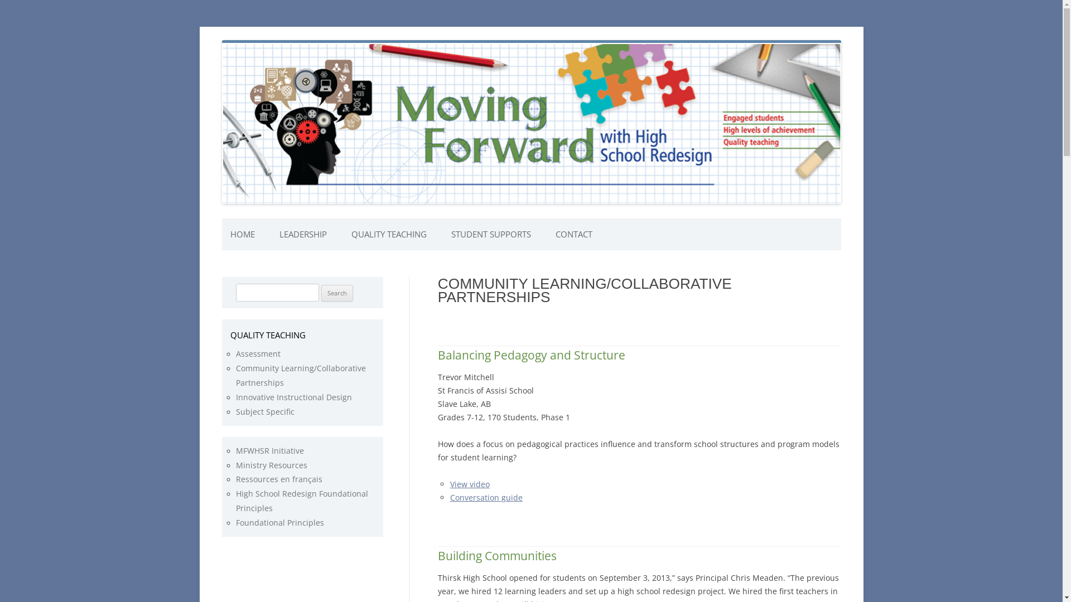 The width and height of the screenshot is (1071, 602). What do you see at coordinates (337, 293) in the screenshot?
I see `Search` at bounding box center [337, 293].